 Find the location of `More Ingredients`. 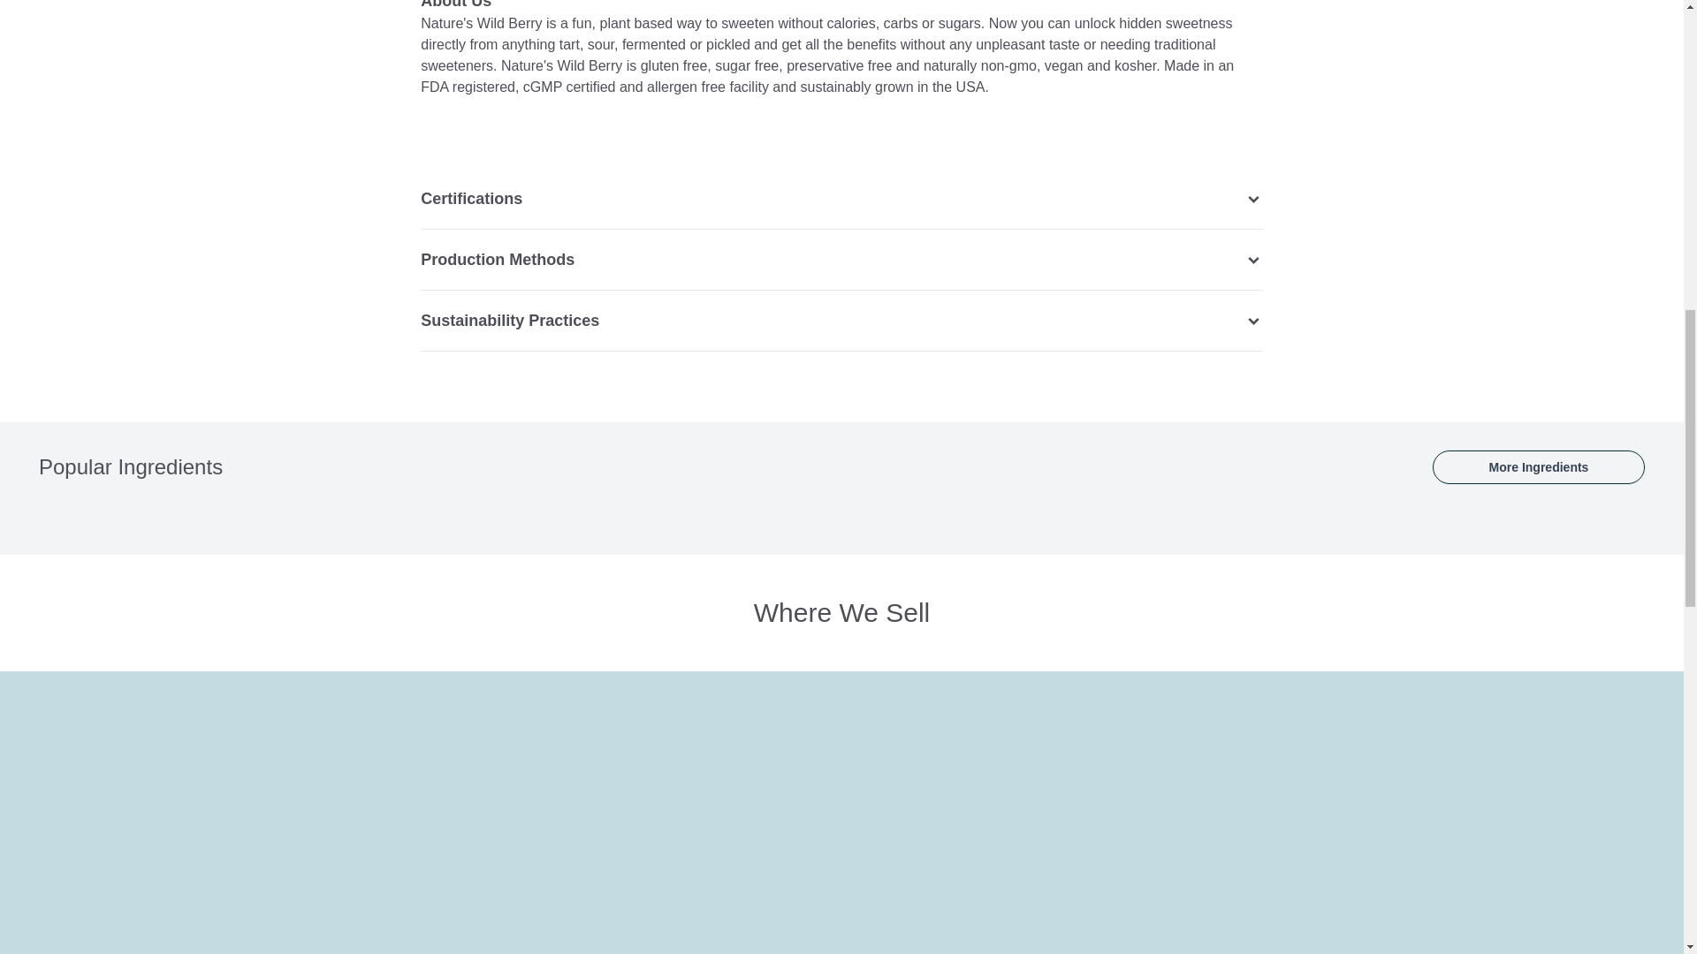

More Ingredients is located at coordinates (1538, 466).